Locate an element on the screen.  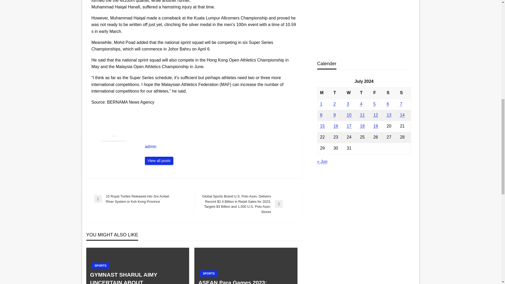
Advertisement is located at coordinates (363, 26).